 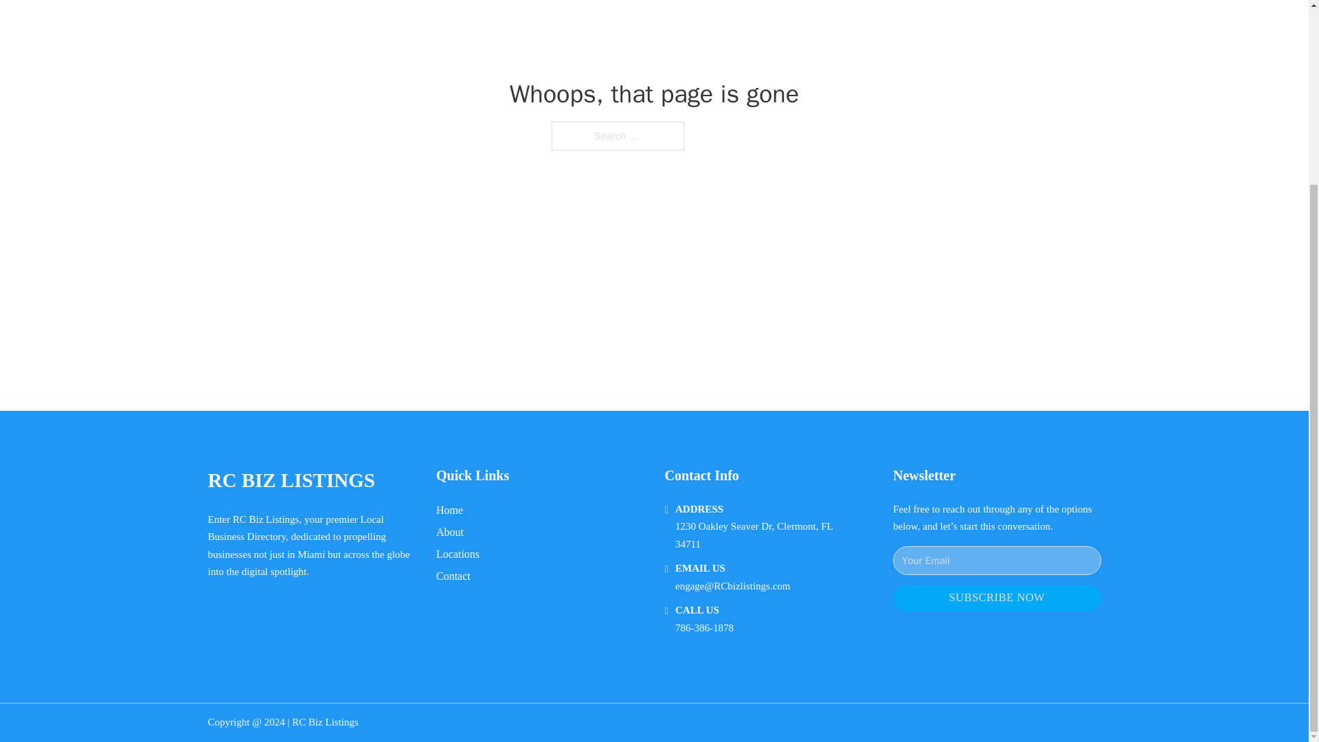 What do you see at coordinates (449, 510) in the screenshot?
I see `Home` at bounding box center [449, 510].